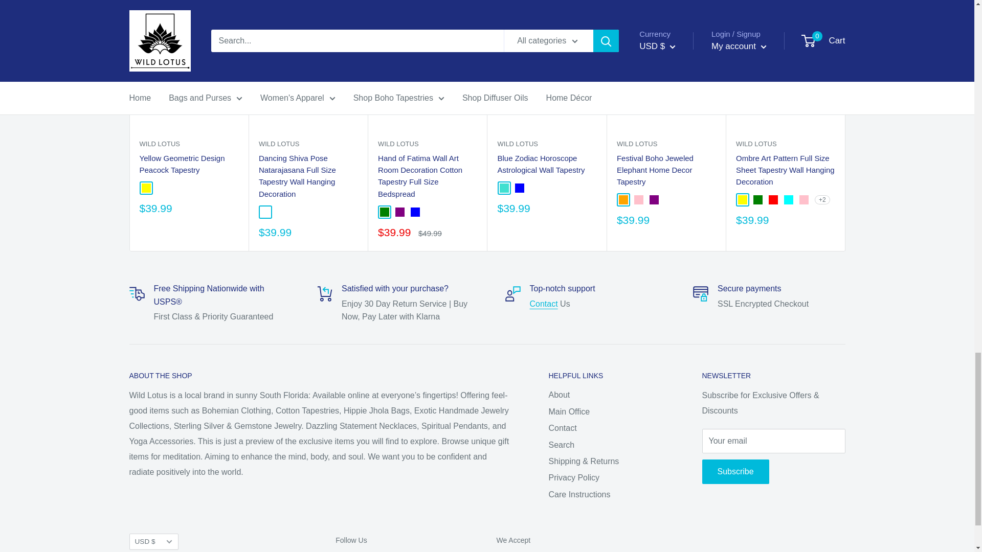 The height and width of the screenshot is (552, 982). What do you see at coordinates (773, 199) in the screenshot?
I see `Red` at bounding box center [773, 199].